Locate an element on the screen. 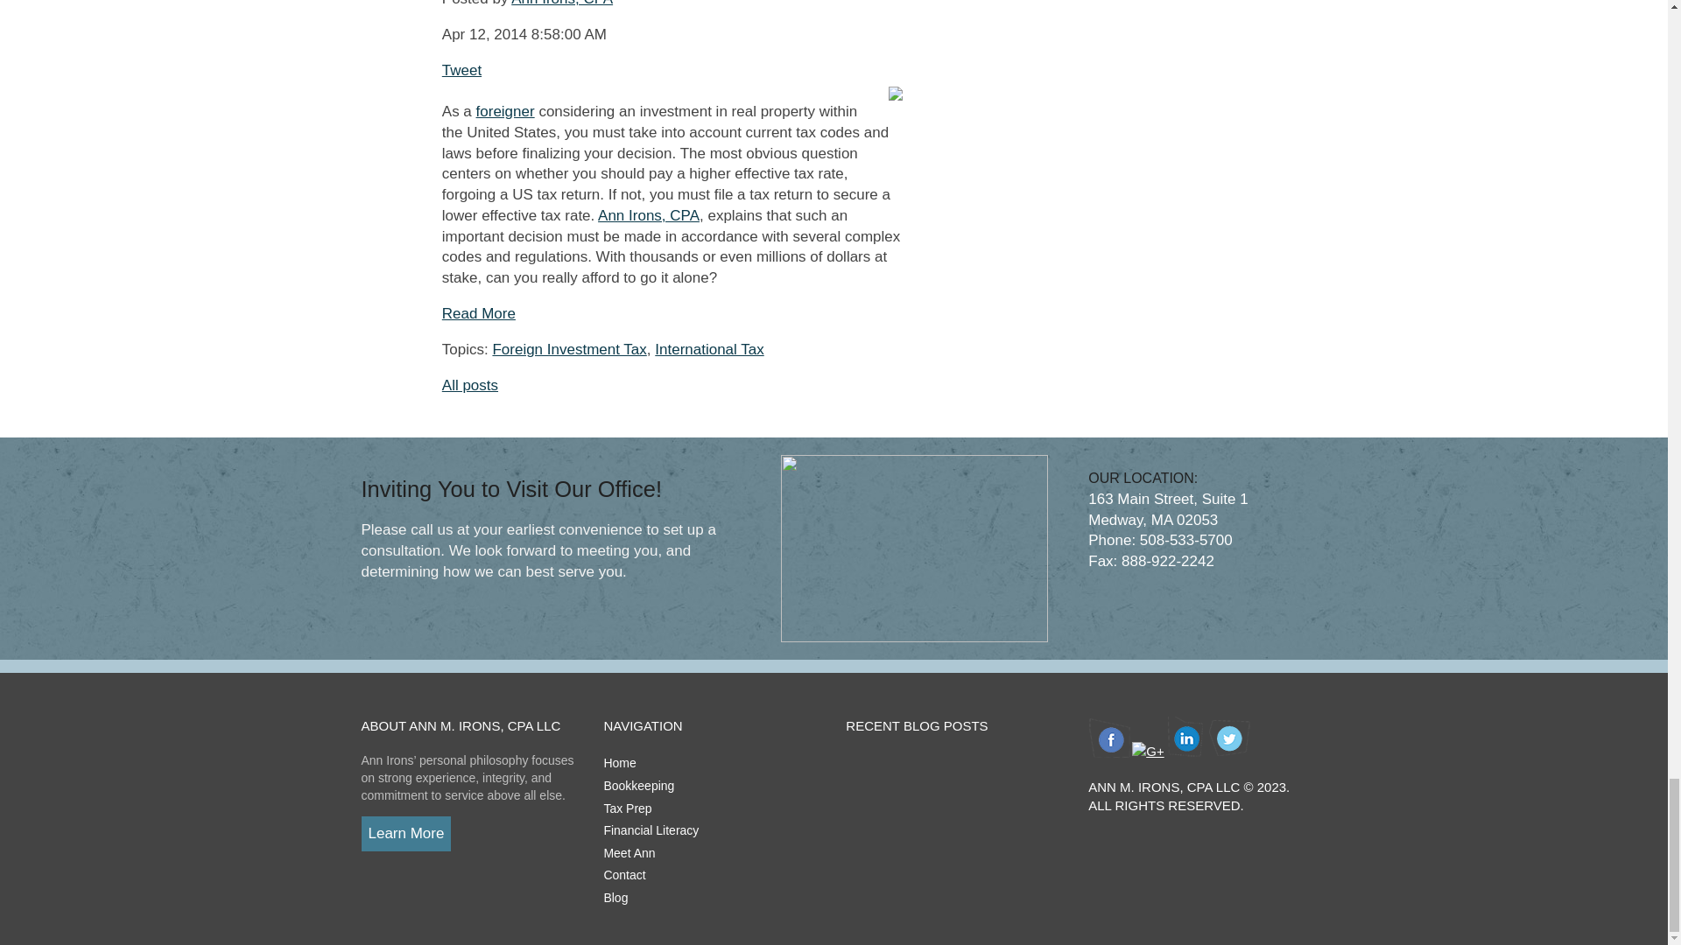 The height and width of the screenshot is (945, 1681). irons-map2.png is located at coordinates (914, 548).